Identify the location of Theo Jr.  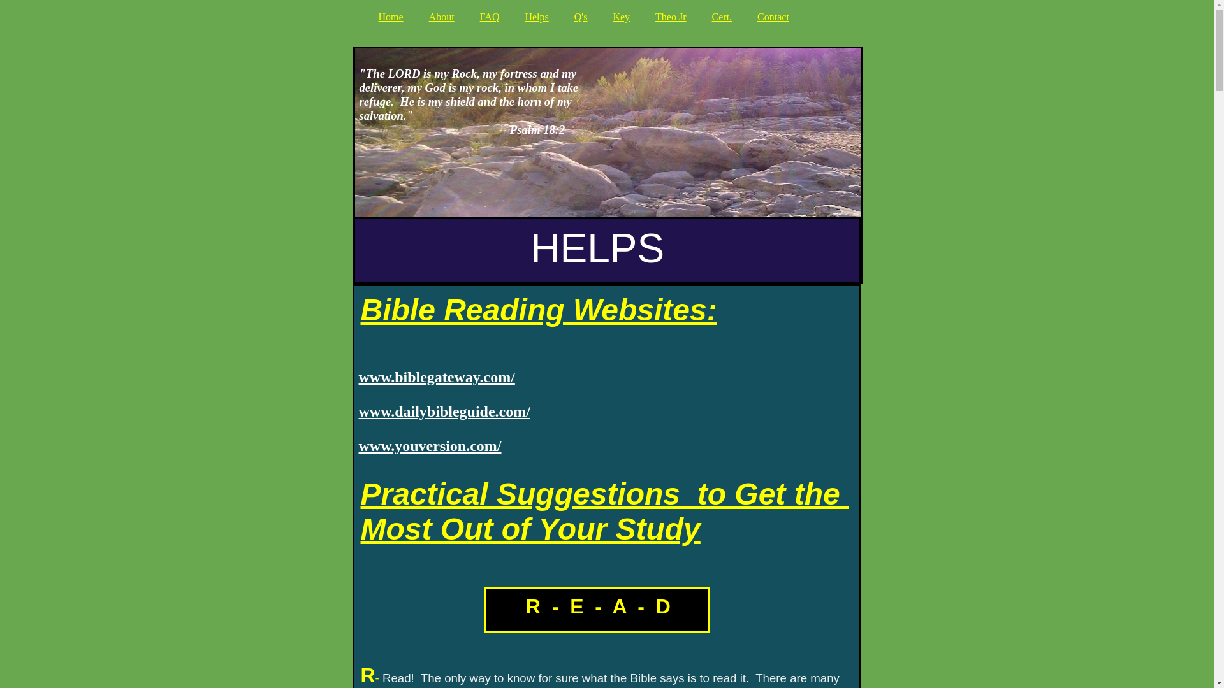
(673, 17).